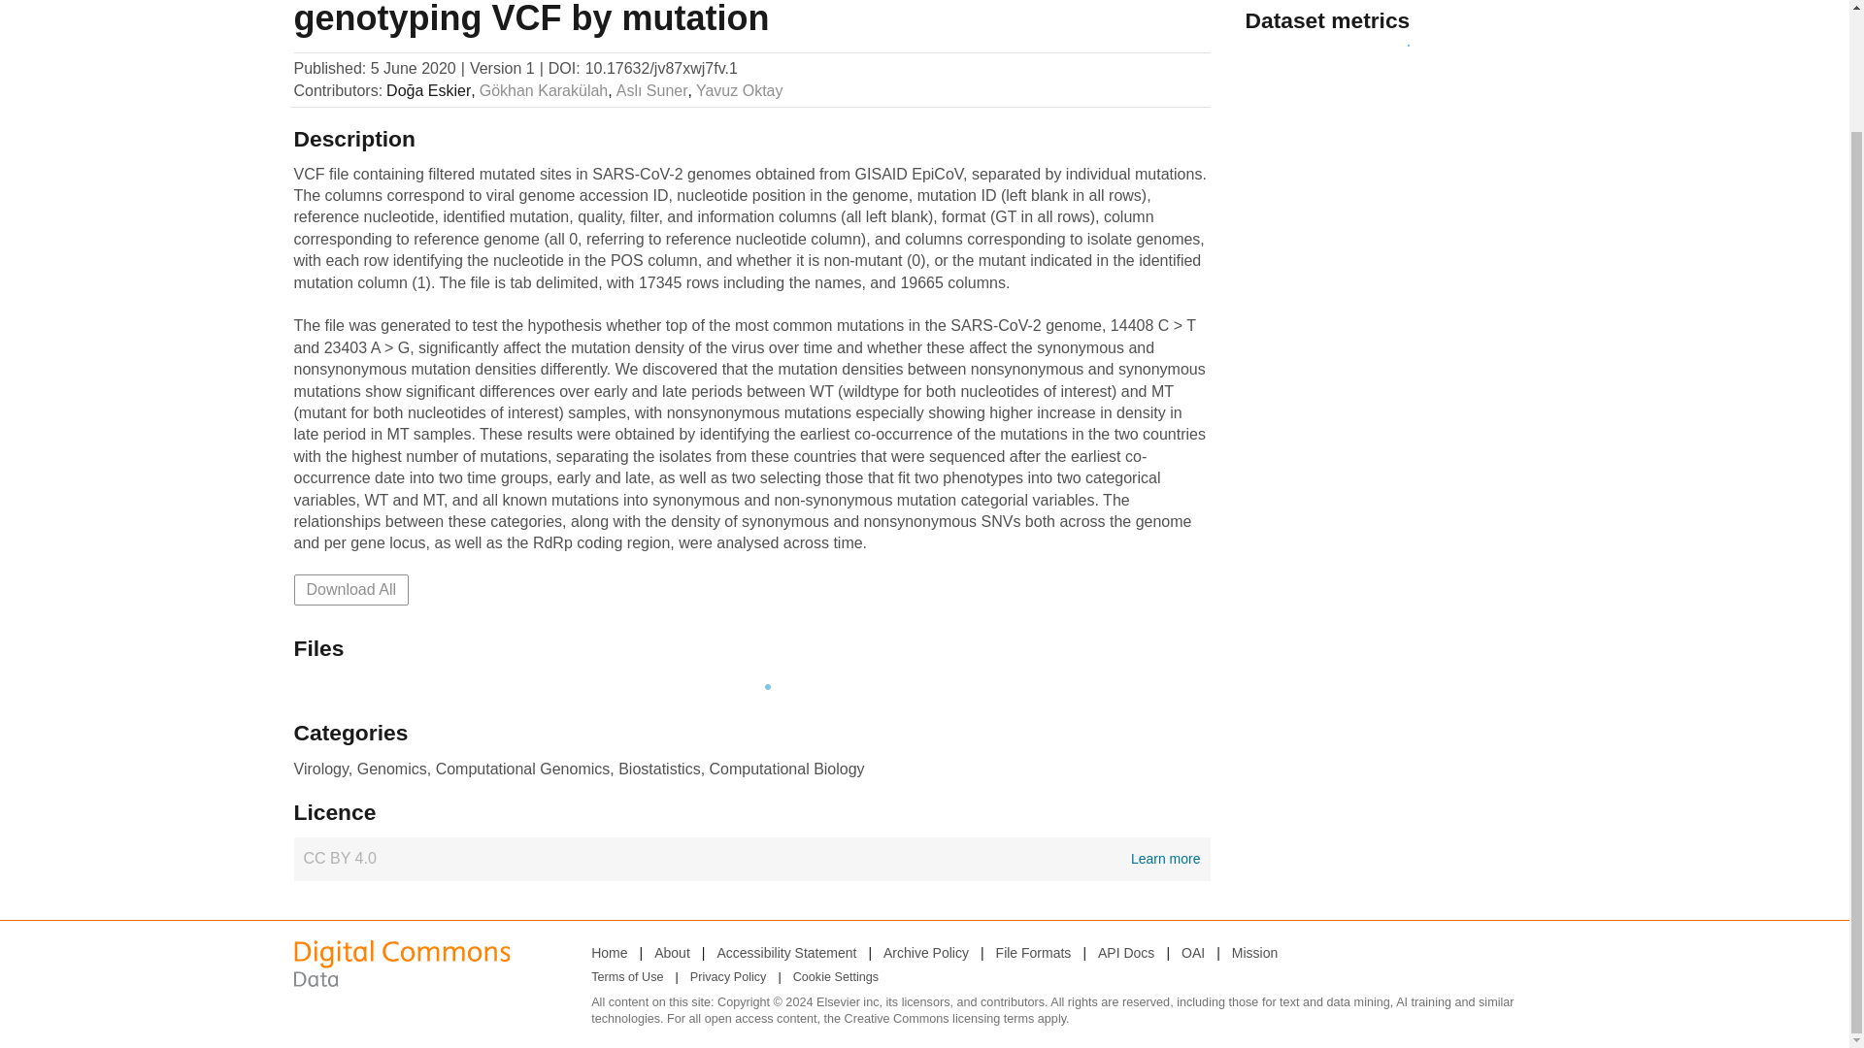 The height and width of the screenshot is (1048, 1864). I want to click on Archive Policy, so click(926, 952).